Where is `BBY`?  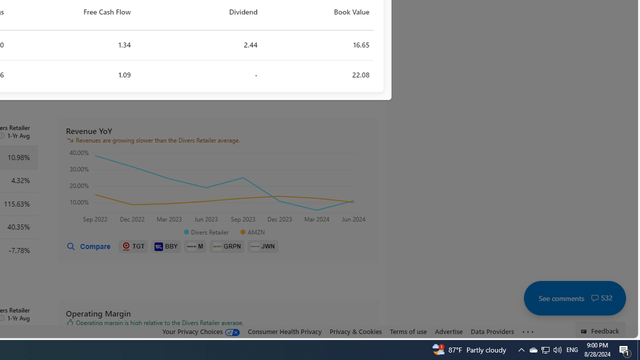 BBY is located at coordinates (166, 246).